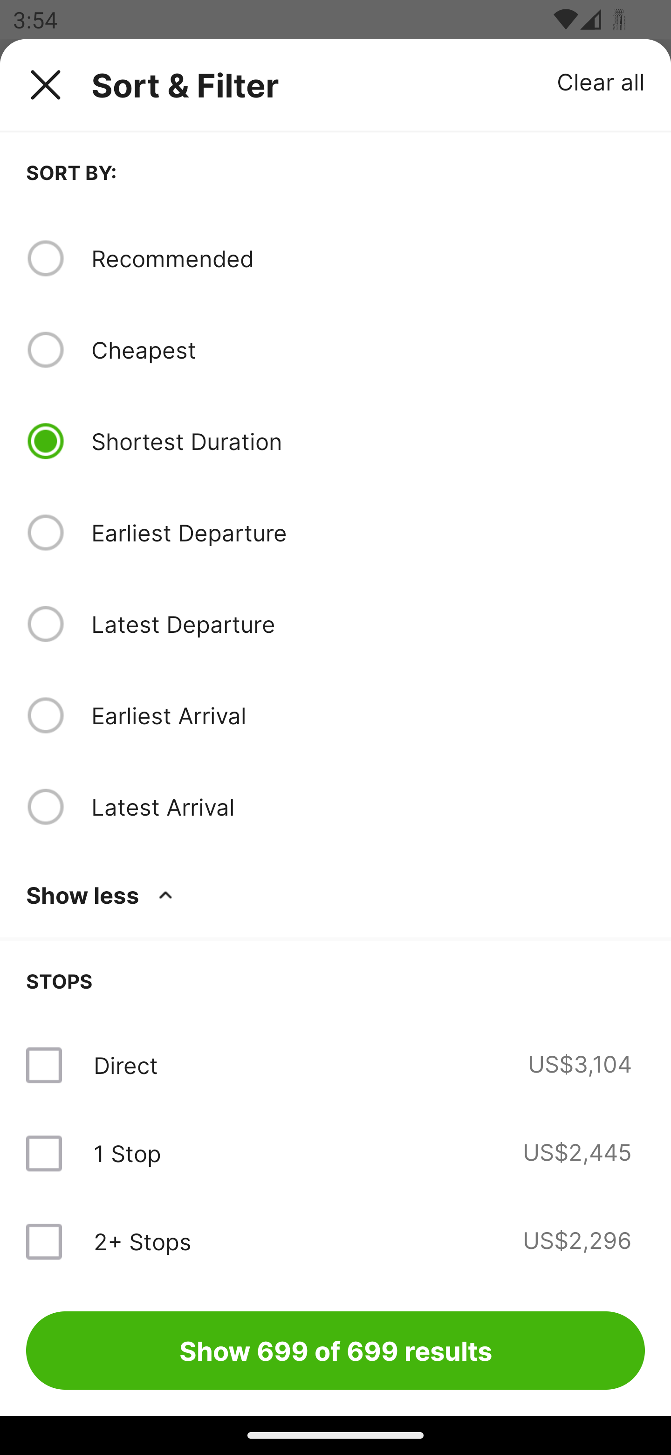  What do you see at coordinates (368, 624) in the screenshot?
I see `Latest Departure` at bounding box center [368, 624].